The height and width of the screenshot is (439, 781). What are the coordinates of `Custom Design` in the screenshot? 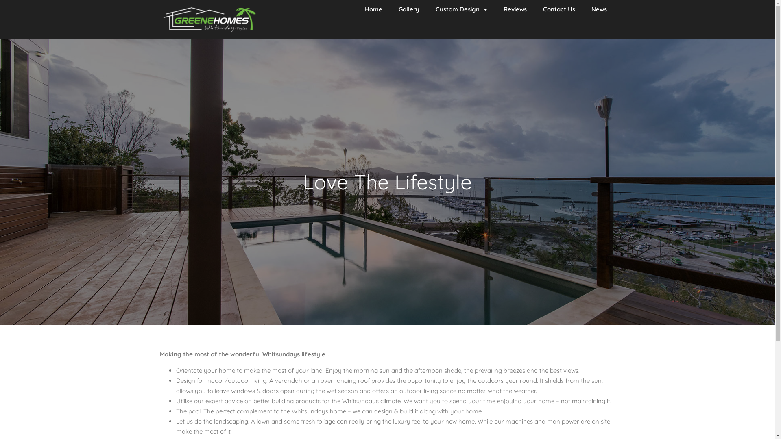 It's located at (461, 9).